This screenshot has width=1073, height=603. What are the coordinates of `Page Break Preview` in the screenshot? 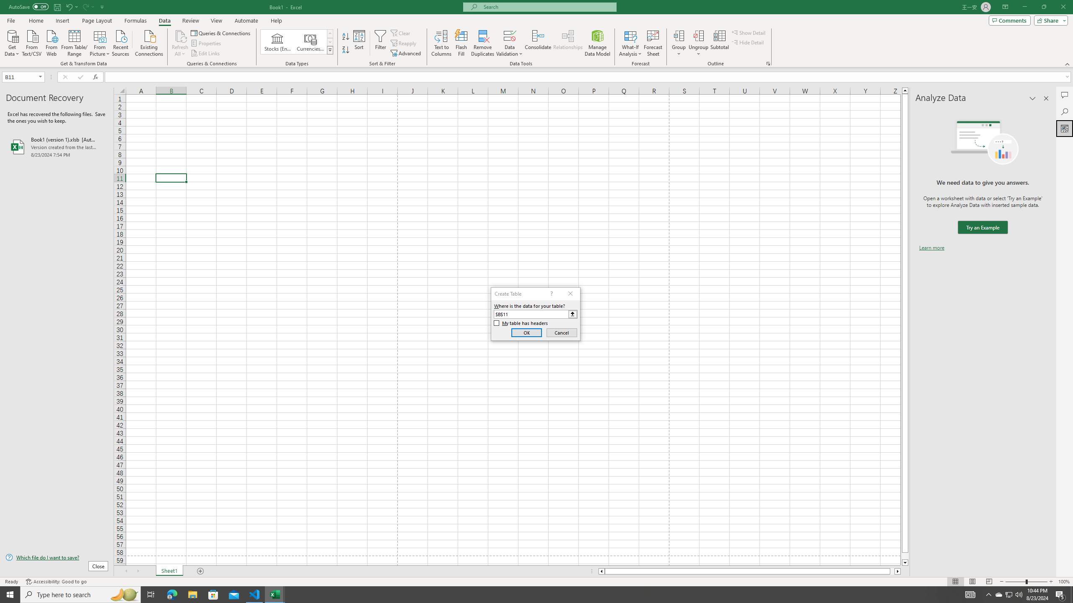 It's located at (989, 582).